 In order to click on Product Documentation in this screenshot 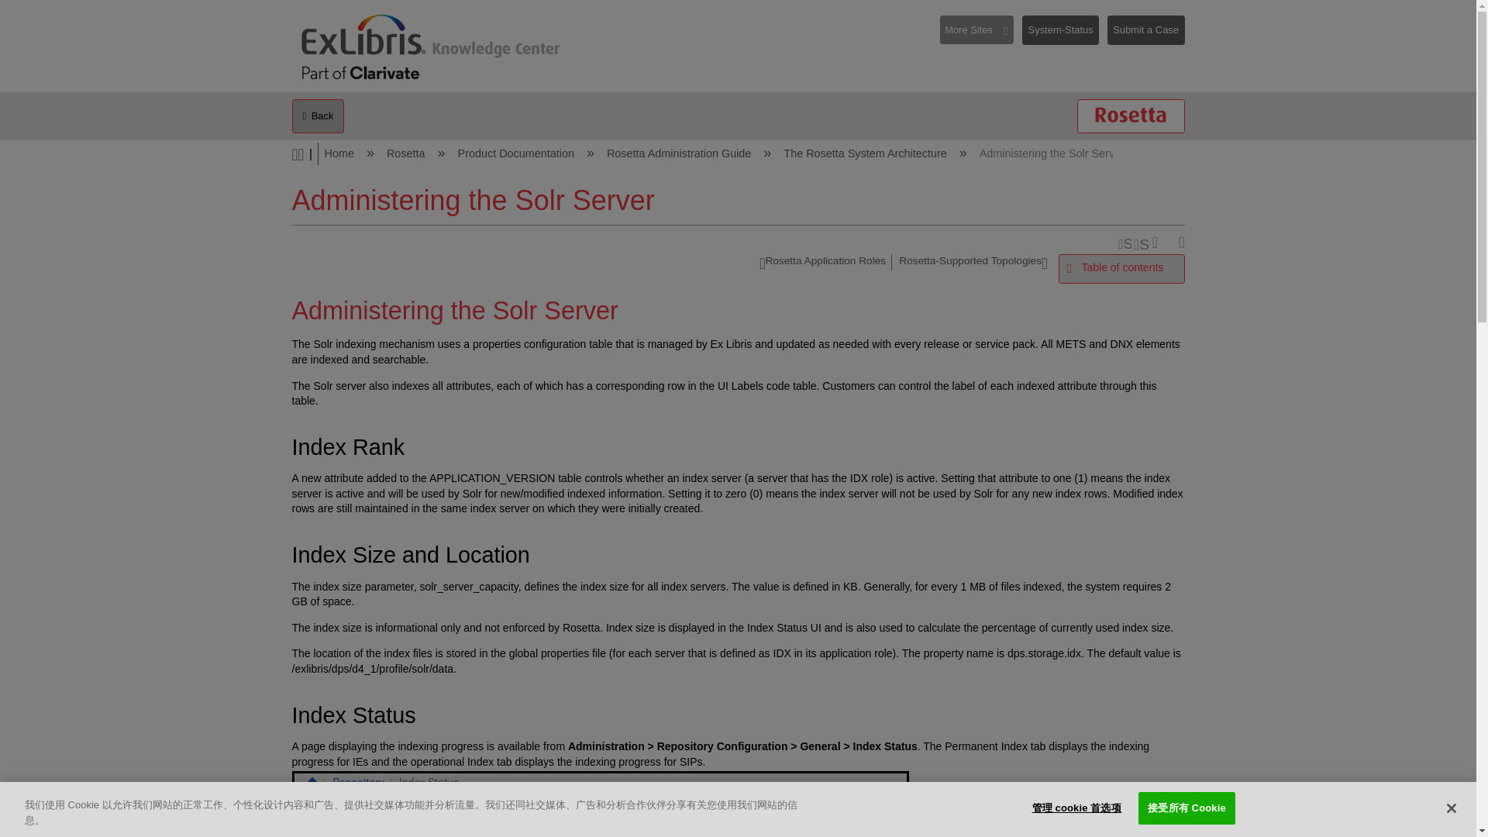, I will do `click(518, 153)`.